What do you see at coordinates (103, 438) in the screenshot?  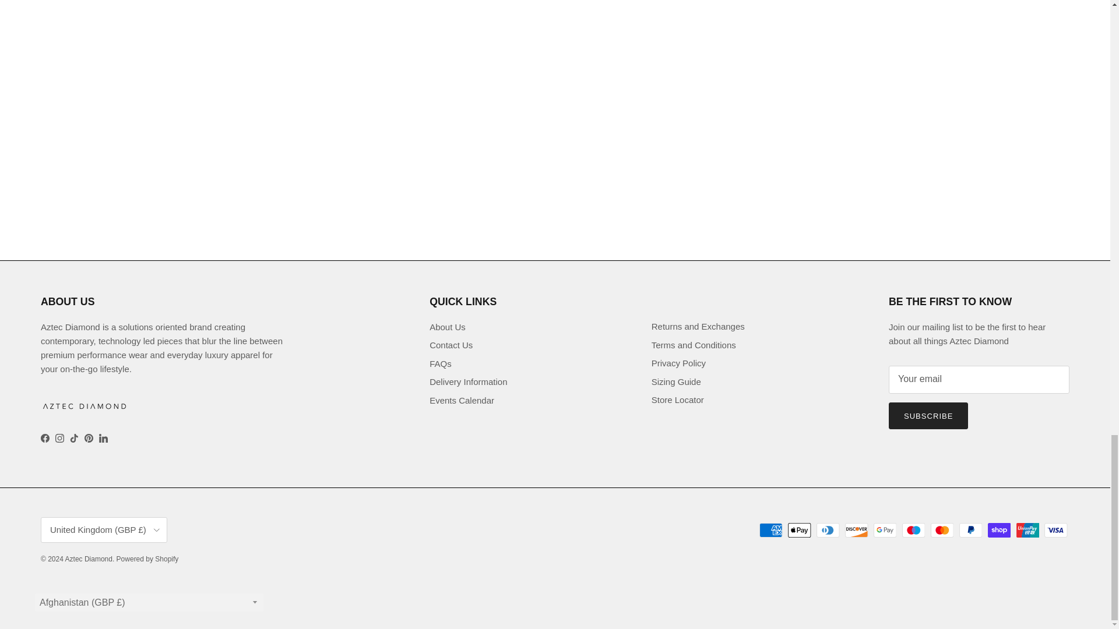 I see `Aztec Diamond on LinkedIn` at bounding box center [103, 438].